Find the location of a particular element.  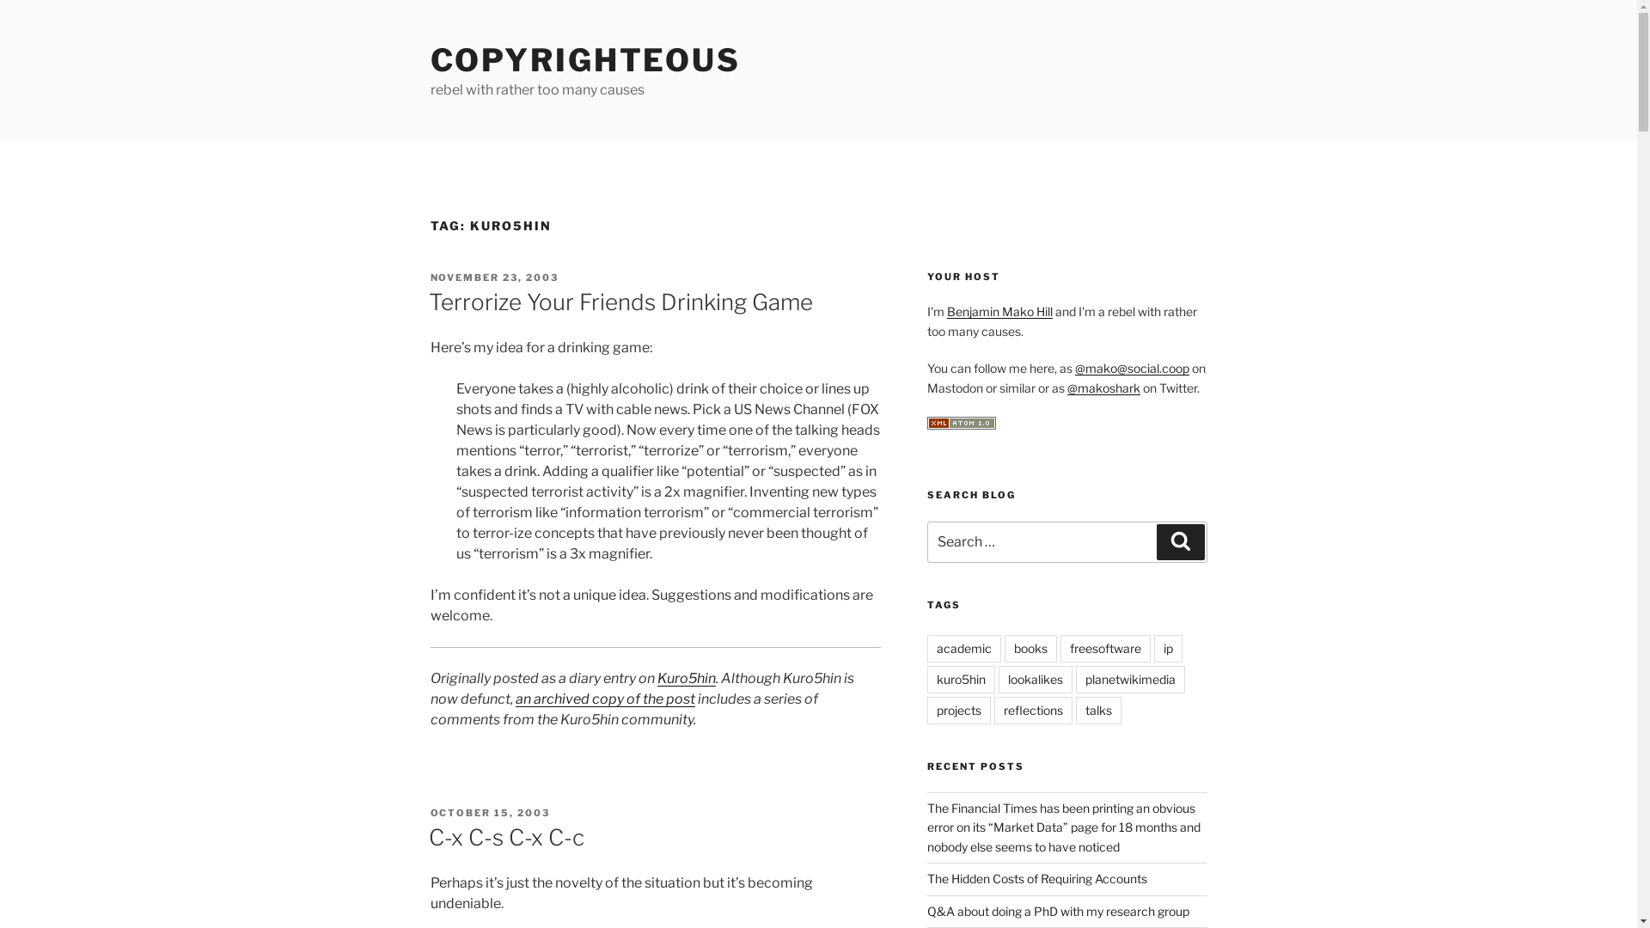

NOVEMBER 23, 2003 is located at coordinates (494, 278).